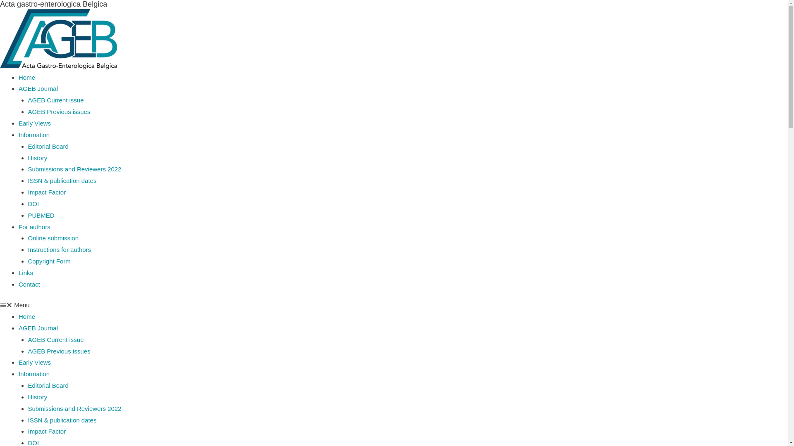  What do you see at coordinates (26, 273) in the screenshot?
I see `Links` at bounding box center [26, 273].